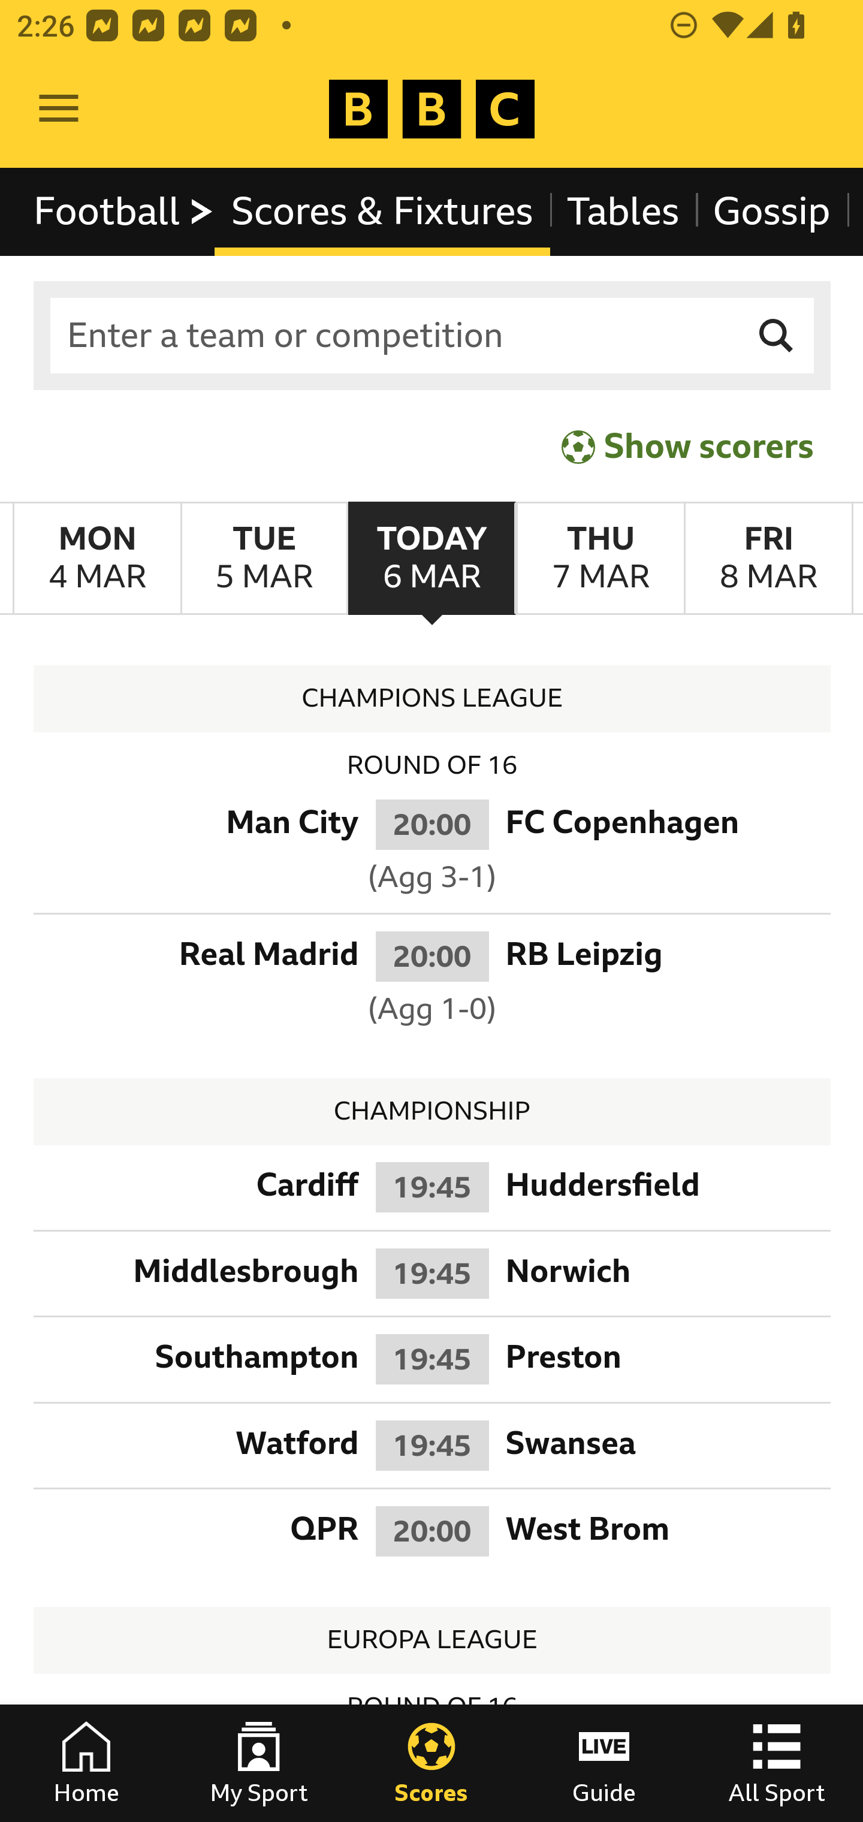 This screenshot has width=863, height=1822. I want to click on All Sport, so click(777, 1763).